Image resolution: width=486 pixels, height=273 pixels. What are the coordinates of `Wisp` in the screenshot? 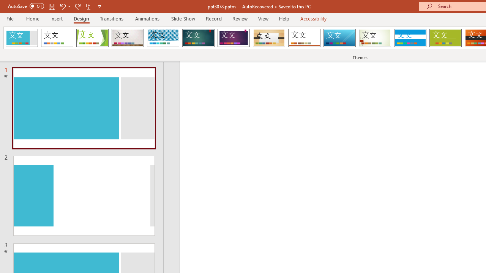 It's located at (375, 38).